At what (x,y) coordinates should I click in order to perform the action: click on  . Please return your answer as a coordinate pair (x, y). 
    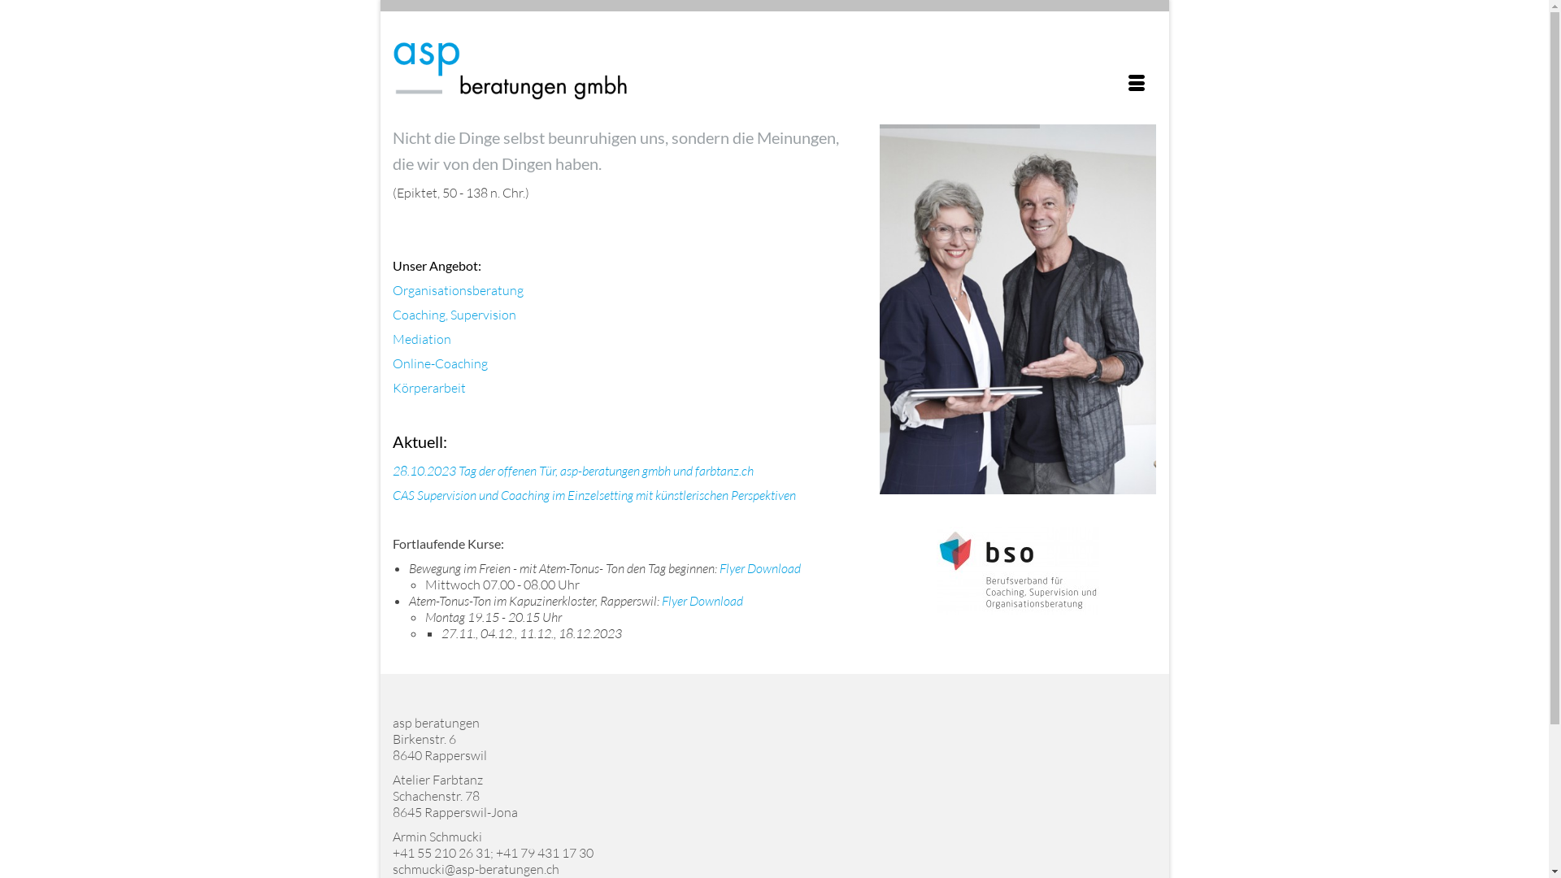
    Looking at the image, I should click on (746, 601).